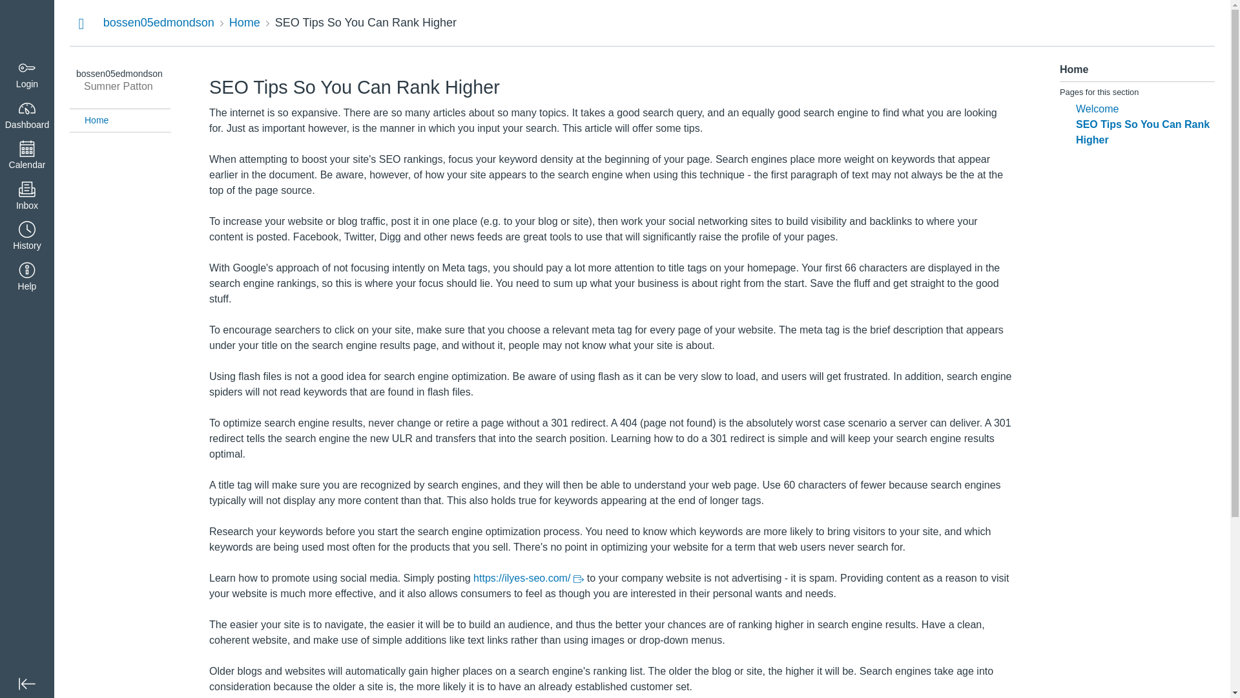 The image size is (1240, 698). Describe the element at coordinates (27, 75) in the screenshot. I see `Login` at that location.